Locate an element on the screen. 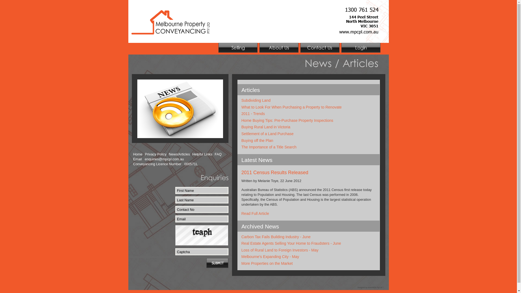 The image size is (521, 293). FAQ is located at coordinates (218, 154).